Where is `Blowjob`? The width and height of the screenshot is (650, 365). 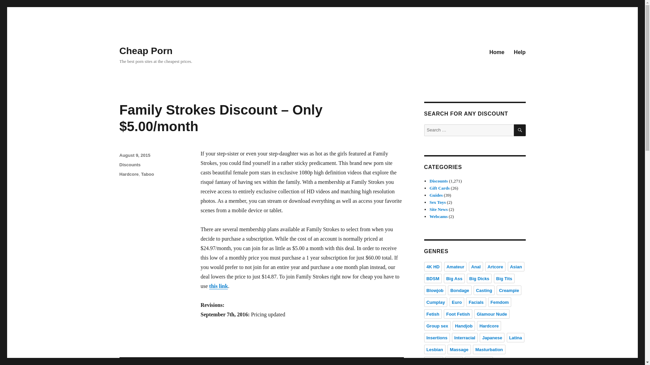 Blowjob is located at coordinates (435, 290).